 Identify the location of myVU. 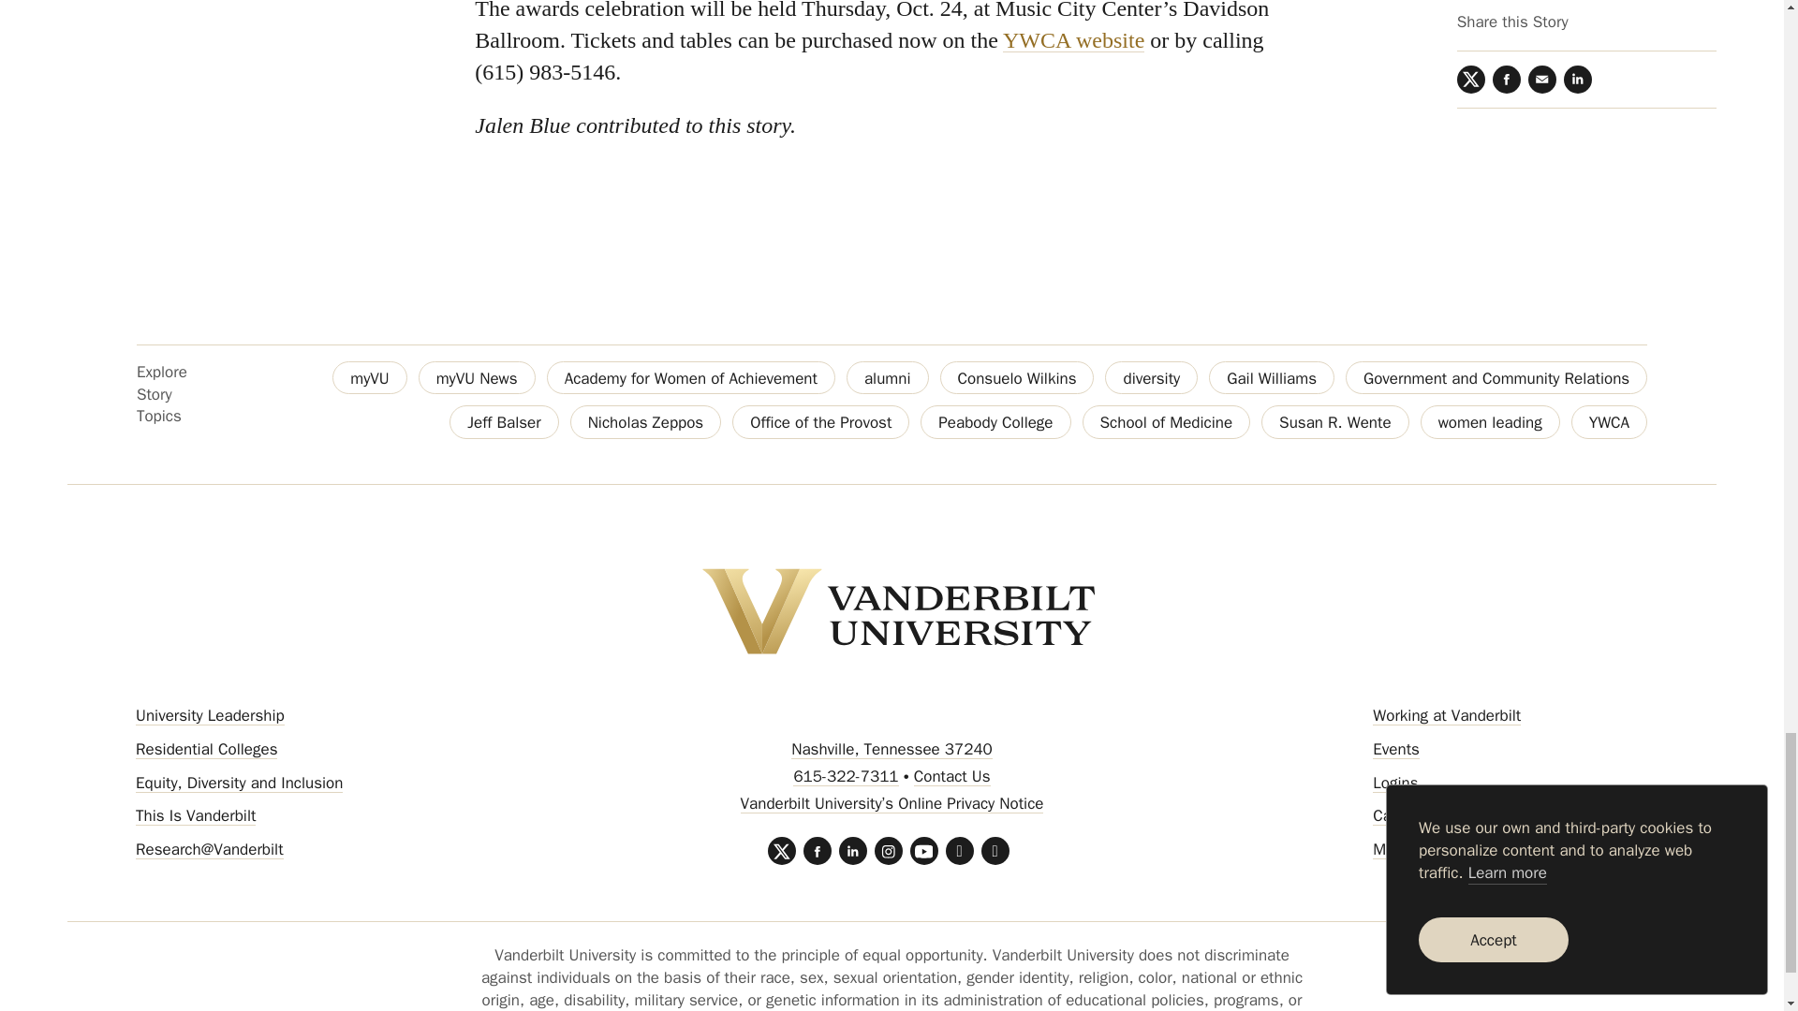
(369, 377).